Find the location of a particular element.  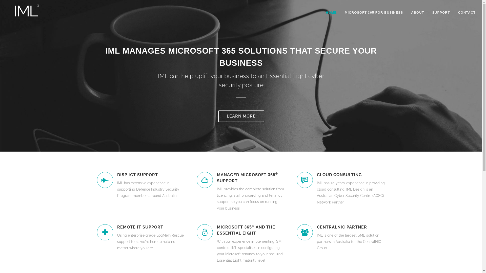

CLOUD CONSULTING is located at coordinates (351, 175).